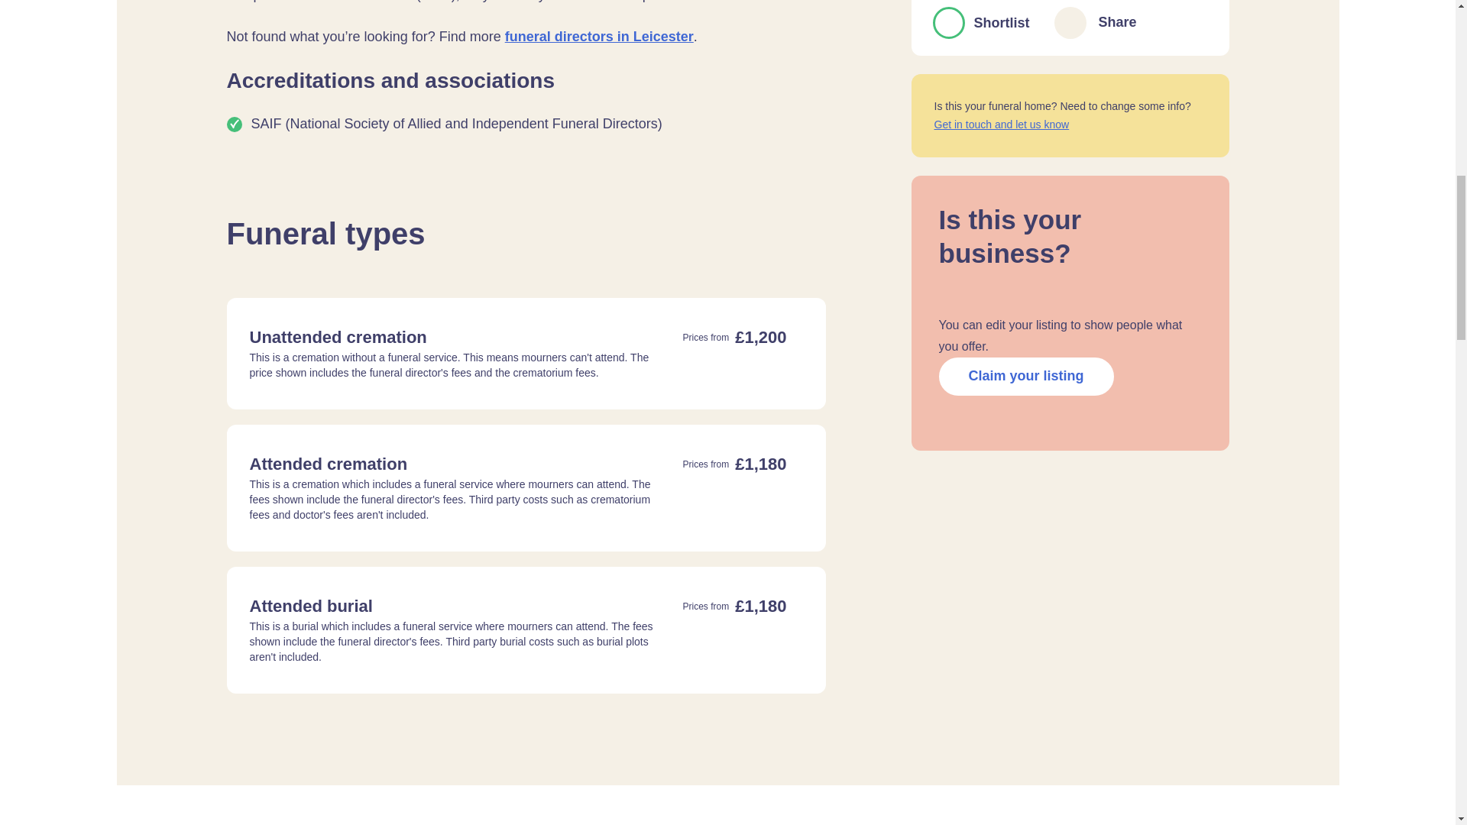 This screenshot has width=1467, height=825. I want to click on Shortlist, so click(947, 22).